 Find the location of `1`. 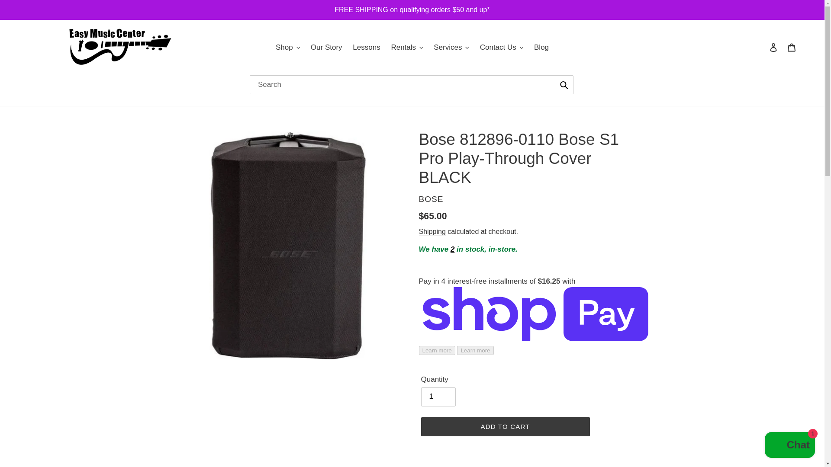

1 is located at coordinates (438, 397).